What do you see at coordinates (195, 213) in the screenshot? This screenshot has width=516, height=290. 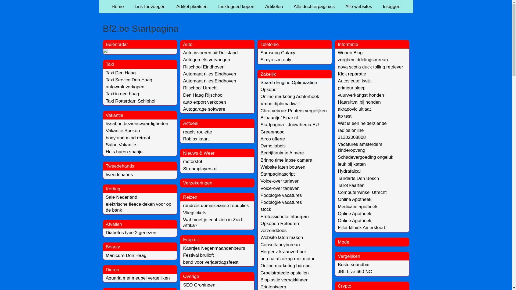 I see `Vliegtickets` at bounding box center [195, 213].